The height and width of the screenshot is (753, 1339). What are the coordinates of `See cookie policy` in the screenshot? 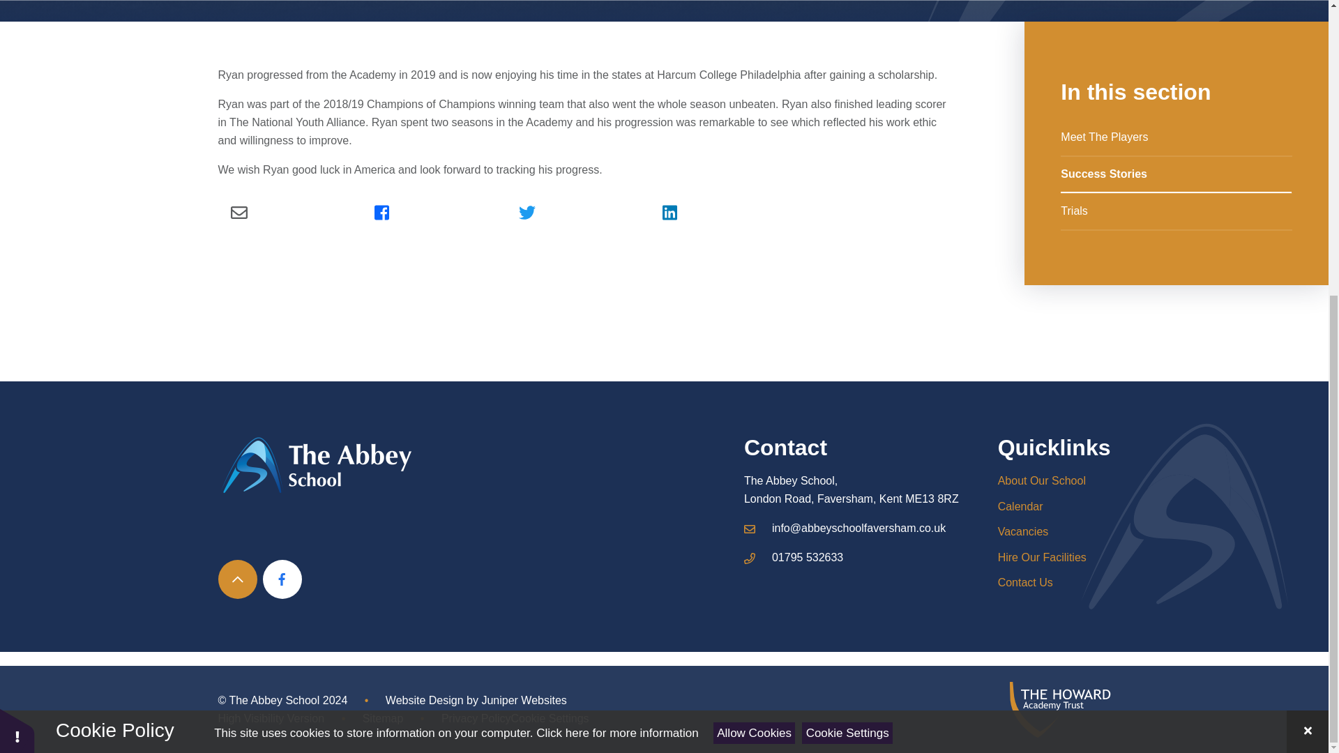 It's located at (616, 252).